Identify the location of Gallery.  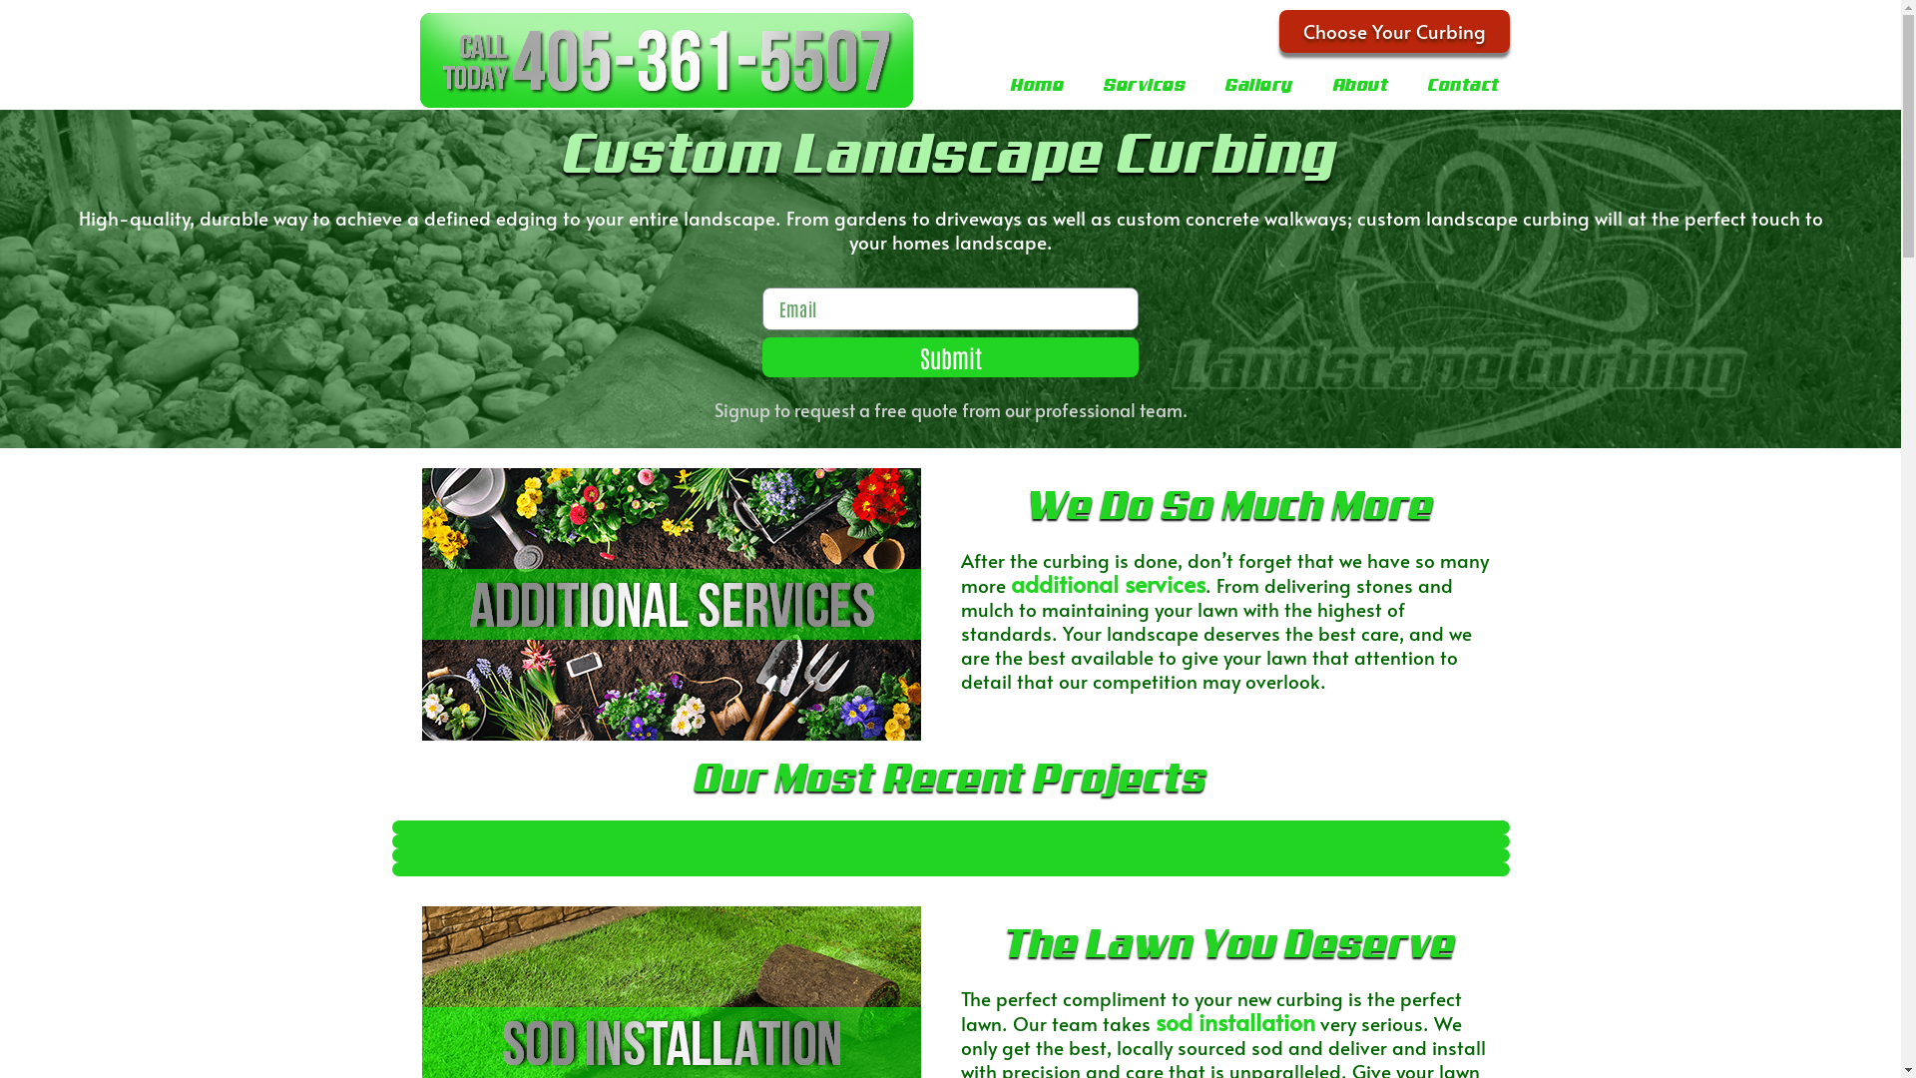
(1259, 86).